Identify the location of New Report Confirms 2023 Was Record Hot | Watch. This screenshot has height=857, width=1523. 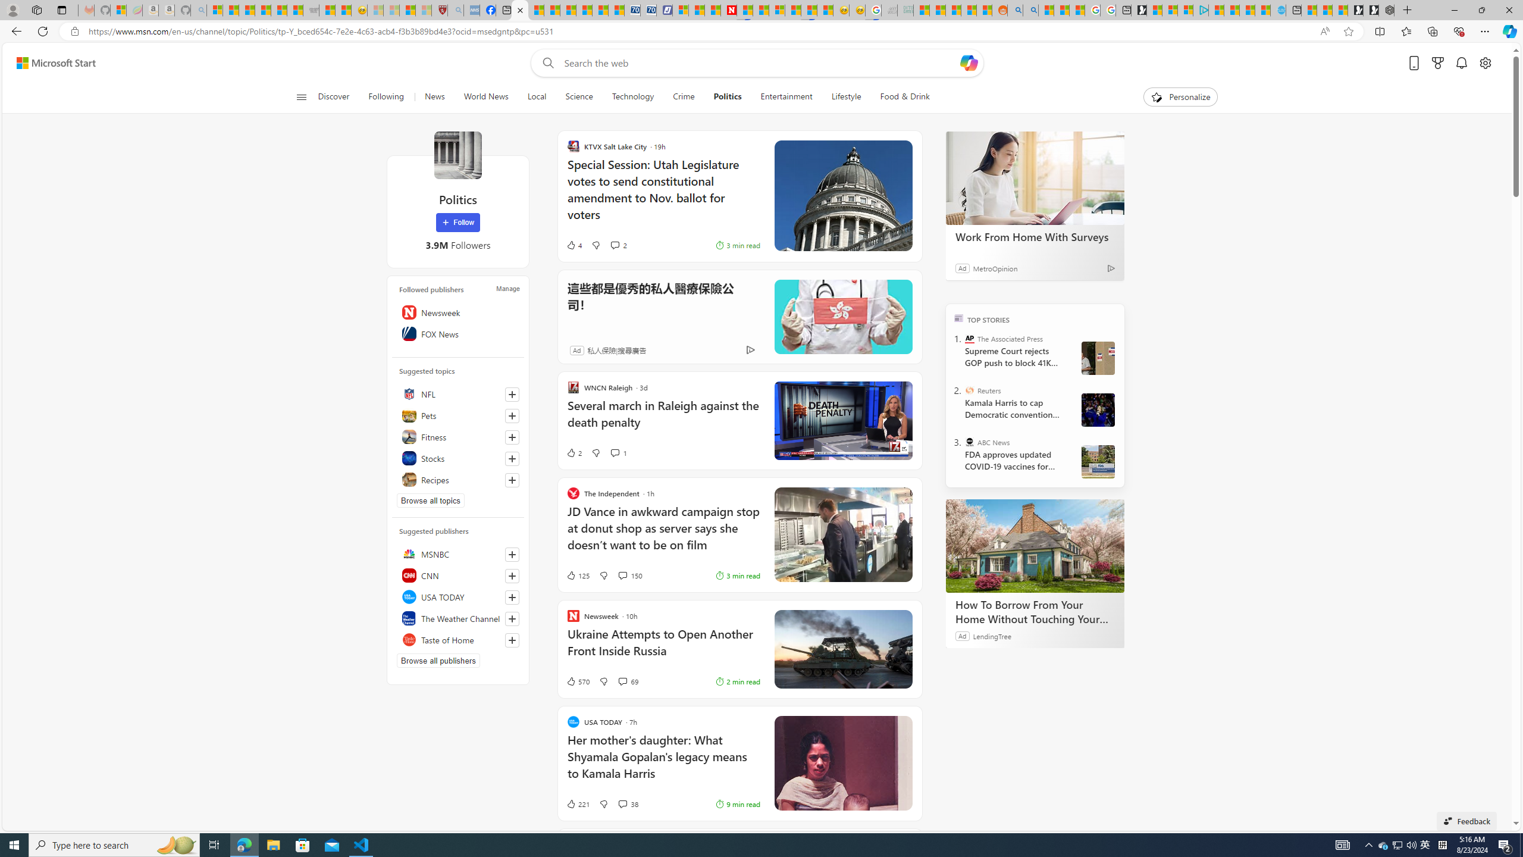
(280, 10).